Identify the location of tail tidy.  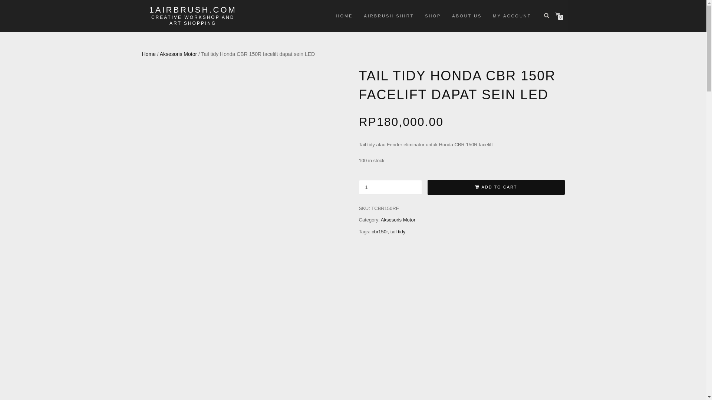
(398, 232).